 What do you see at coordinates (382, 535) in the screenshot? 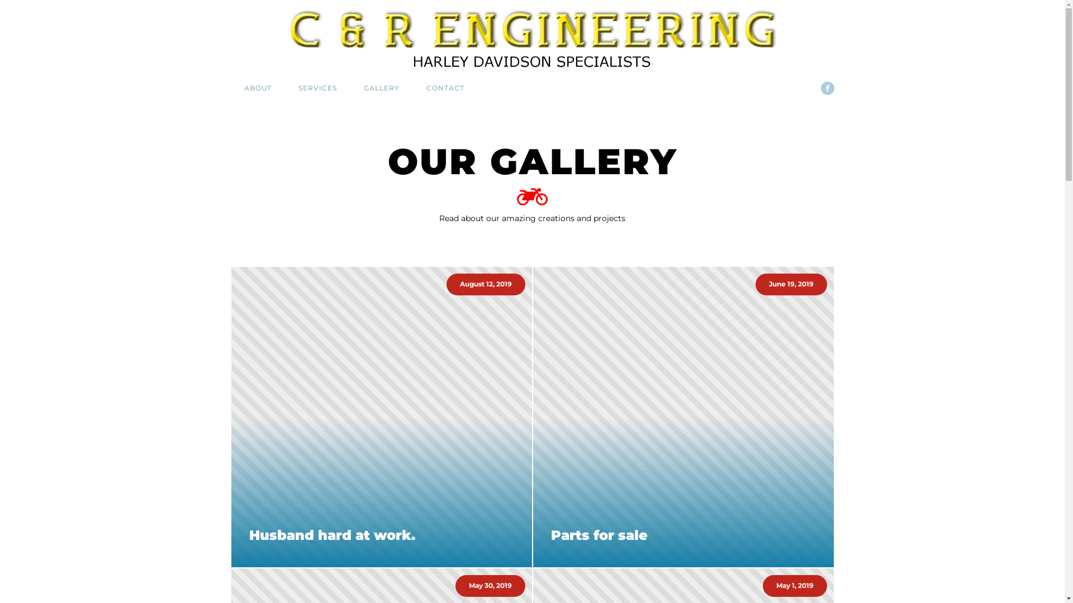
I see `Husband hard at work.` at bounding box center [382, 535].